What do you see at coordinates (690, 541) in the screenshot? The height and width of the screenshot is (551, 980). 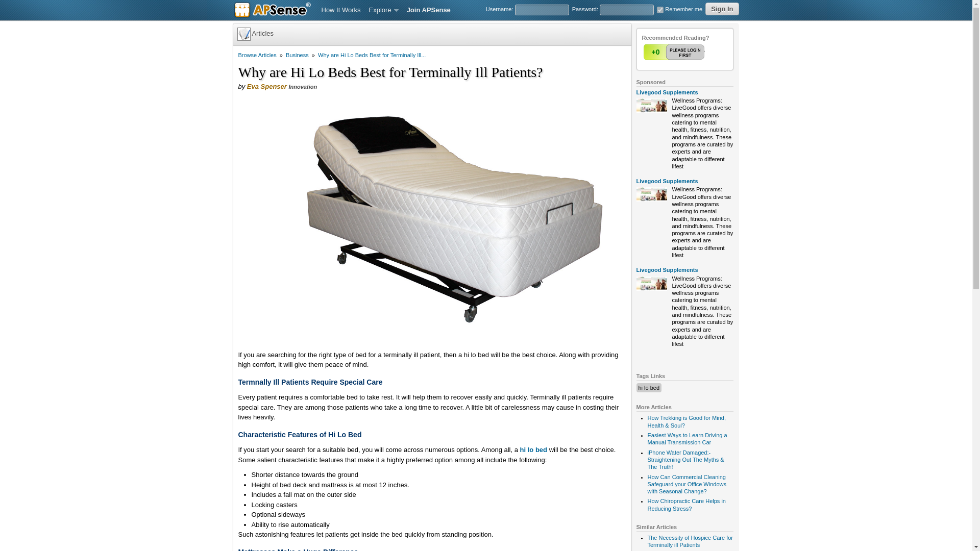 I see `The Necessity of Hospice Care for Terminally ill Patients` at bounding box center [690, 541].